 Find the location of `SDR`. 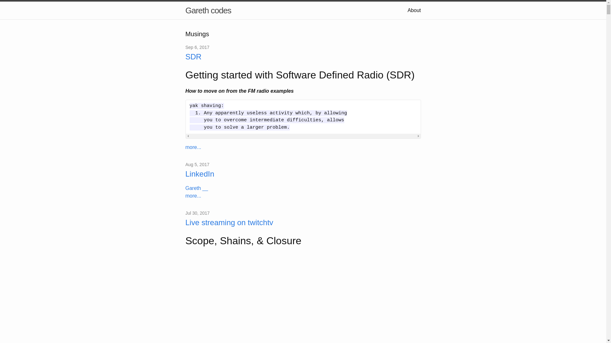

SDR is located at coordinates (303, 57).